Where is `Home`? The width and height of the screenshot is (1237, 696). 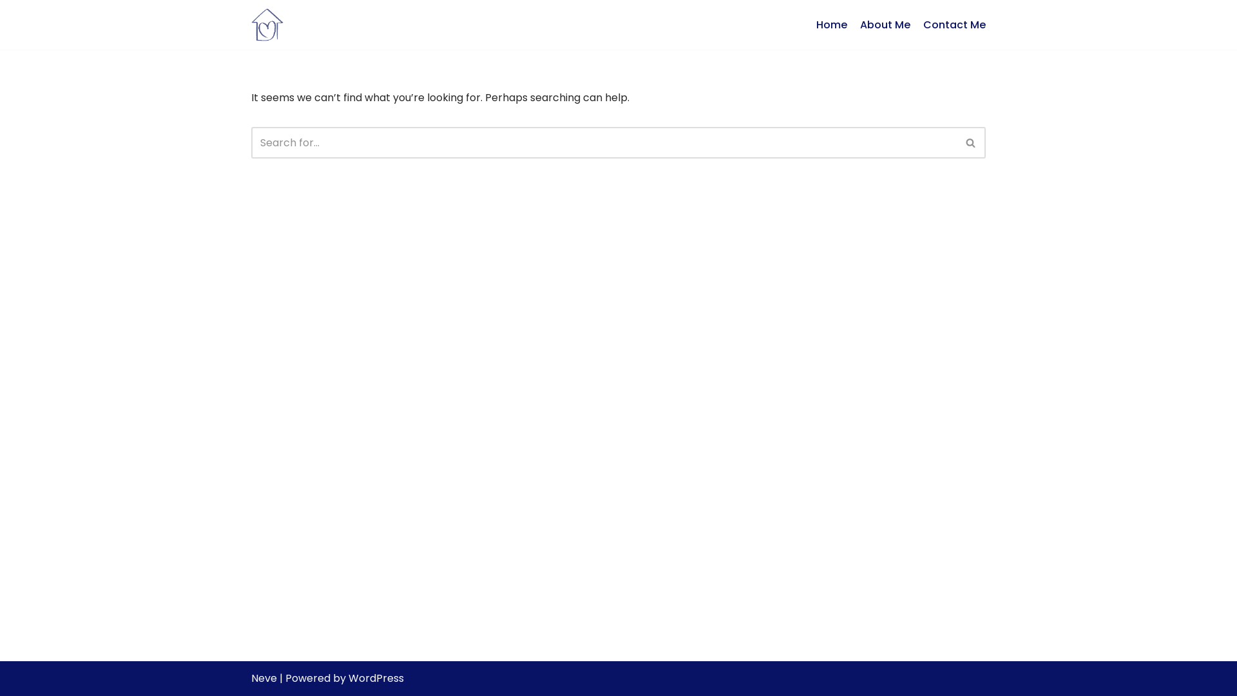
Home is located at coordinates (832, 25).